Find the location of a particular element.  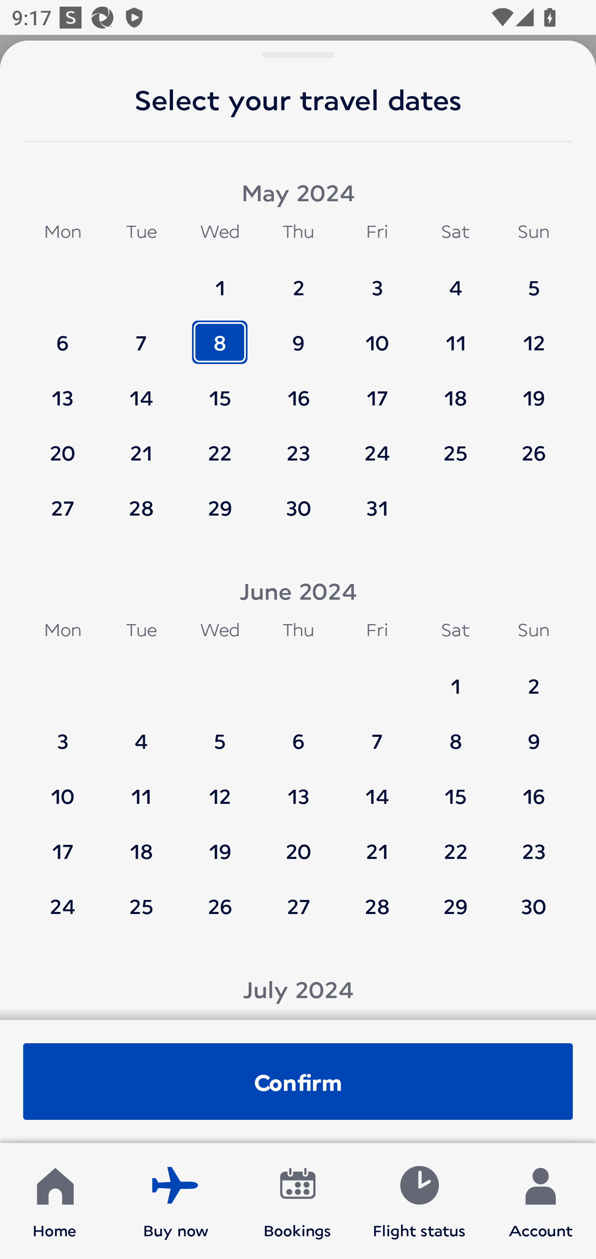

15 is located at coordinates (455, 789).